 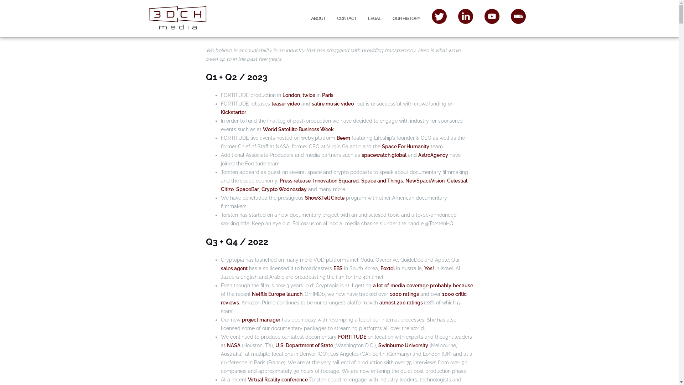 I want to click on Swinburne University, so click(x=403, y=345).